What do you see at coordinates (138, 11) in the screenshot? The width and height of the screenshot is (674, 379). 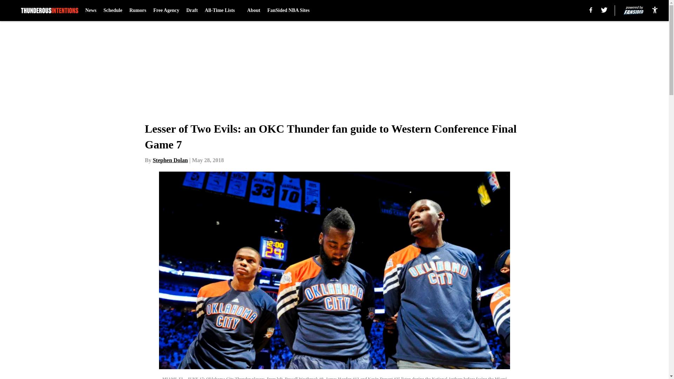 I see `Rumors` at bounding box center [138, 11].